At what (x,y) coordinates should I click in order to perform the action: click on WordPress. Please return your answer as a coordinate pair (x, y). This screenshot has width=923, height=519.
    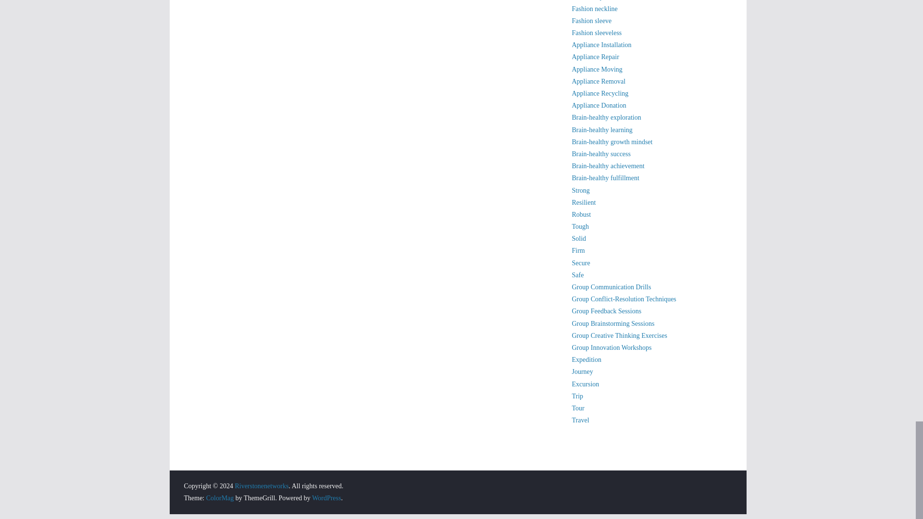
    Looking at the image, I should click on (326, 498).